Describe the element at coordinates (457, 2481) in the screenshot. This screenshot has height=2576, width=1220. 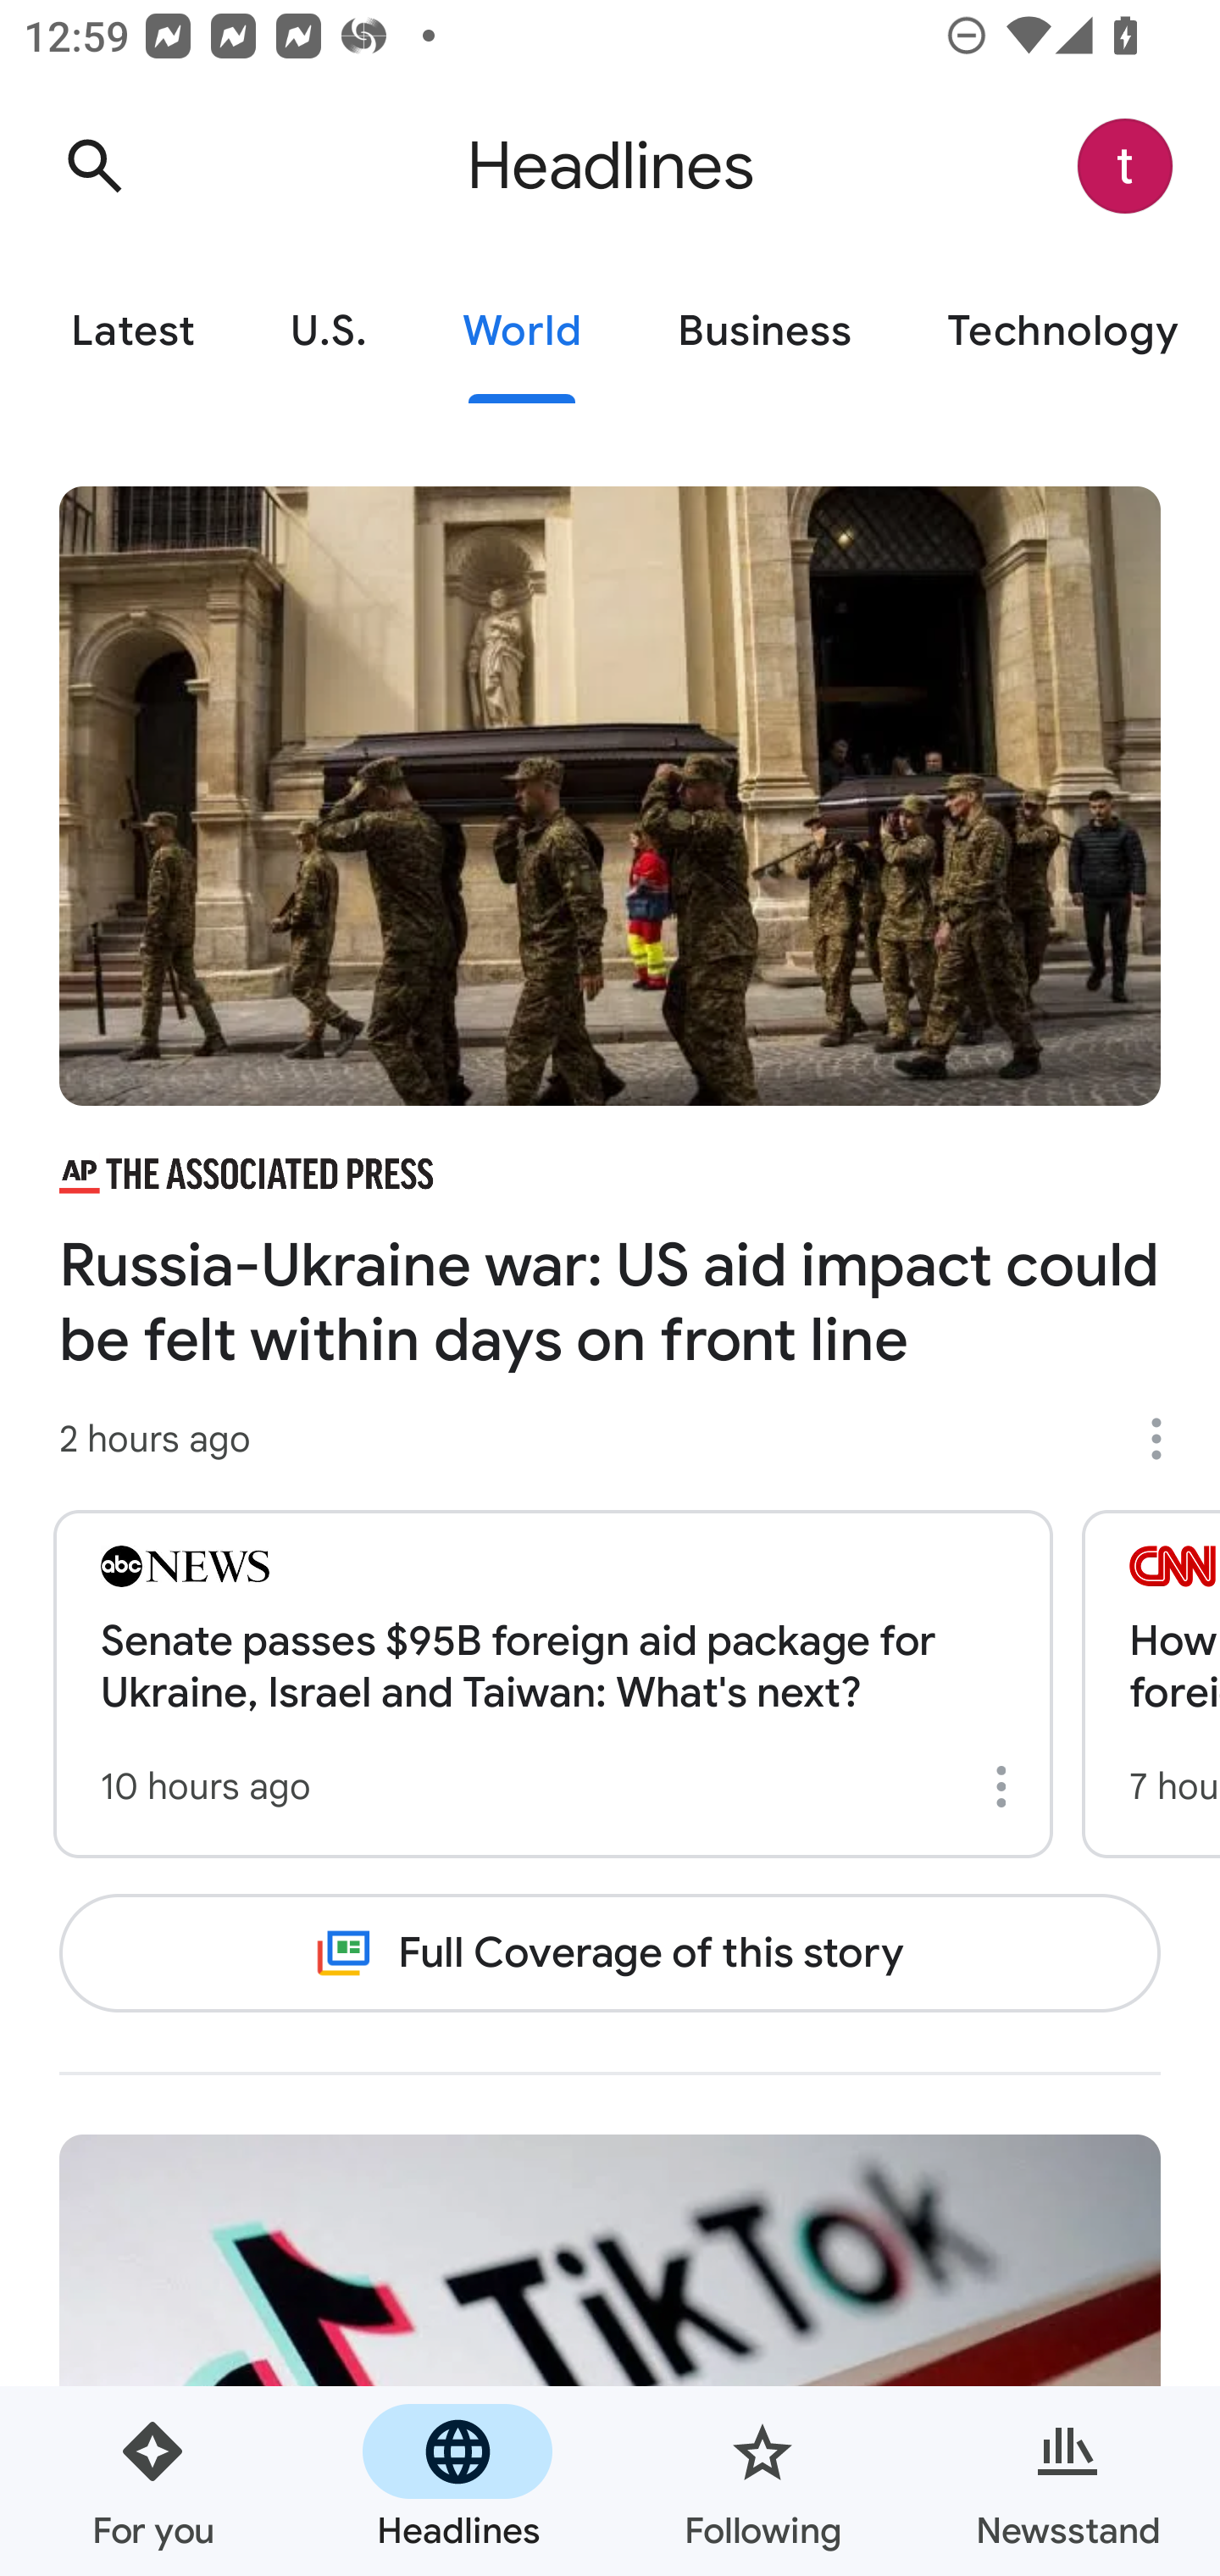
I see `Headlines` at that location.